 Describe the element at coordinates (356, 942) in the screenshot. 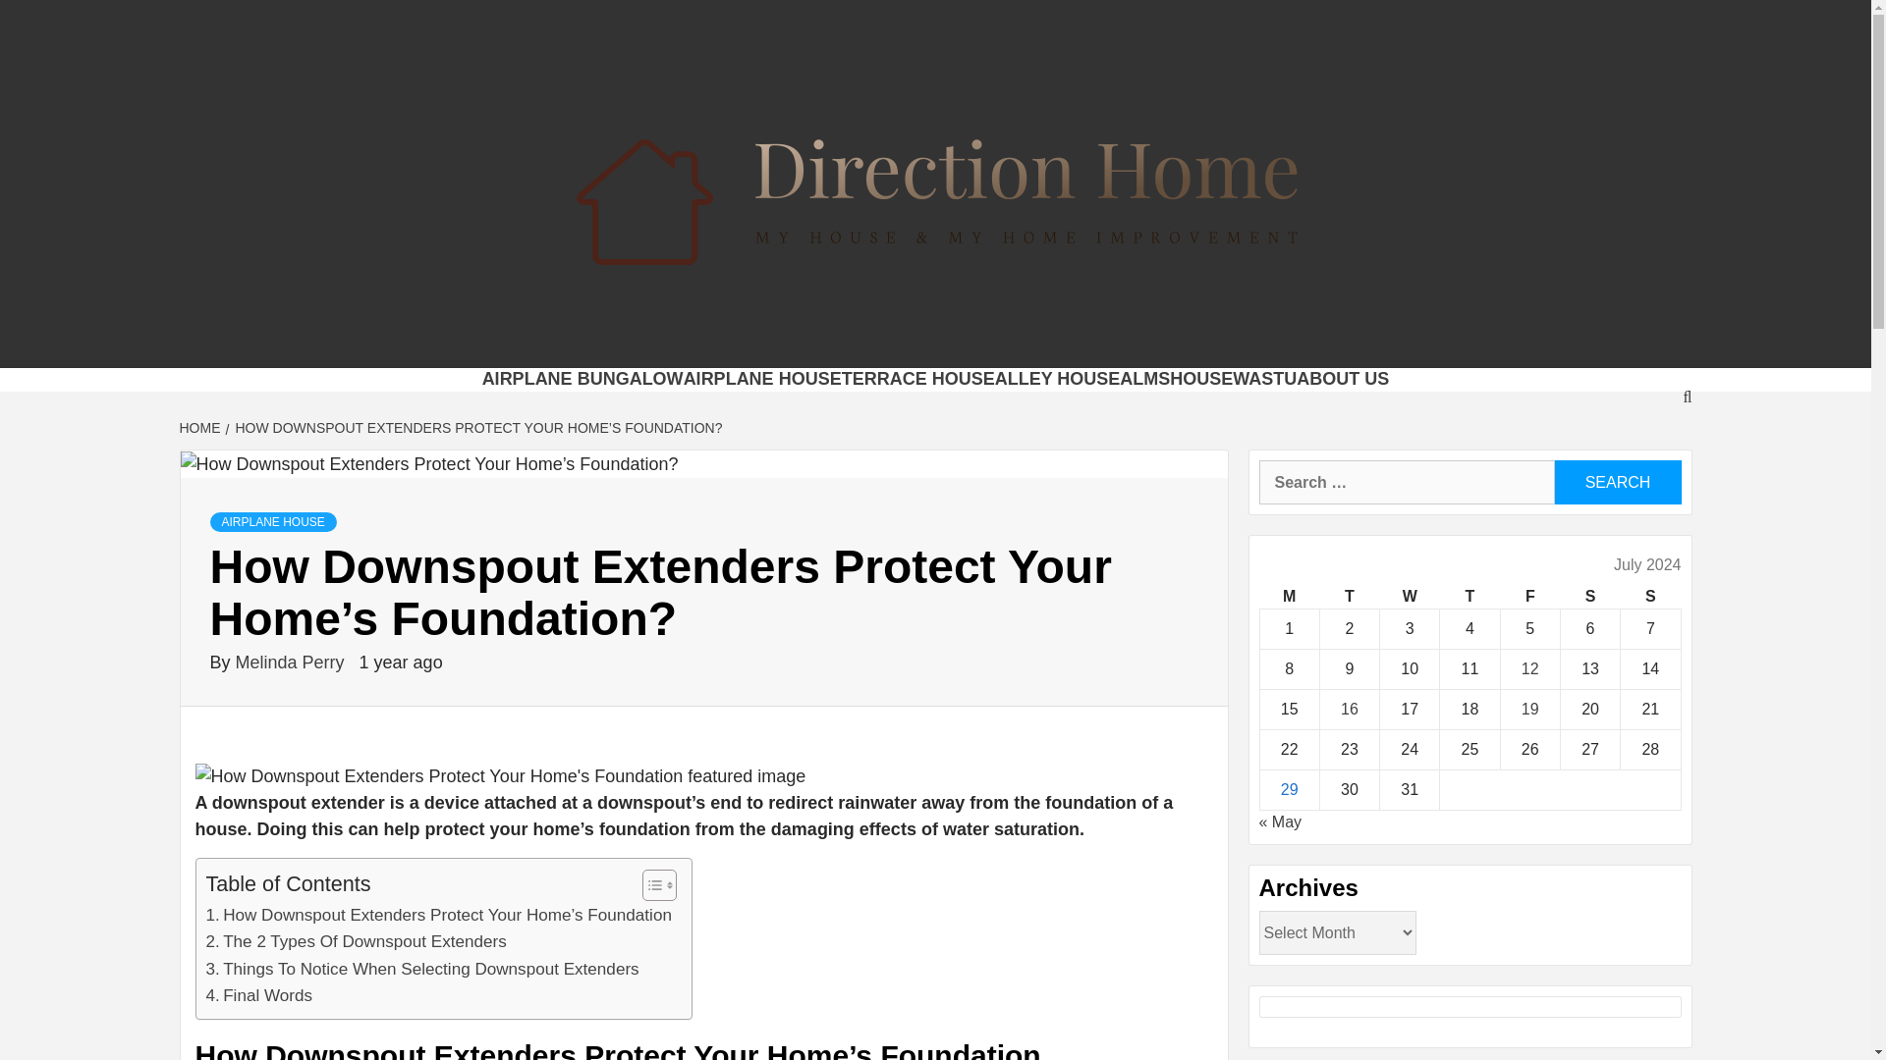

I see `The 2 Types Of Downspout Extenders` at that location.